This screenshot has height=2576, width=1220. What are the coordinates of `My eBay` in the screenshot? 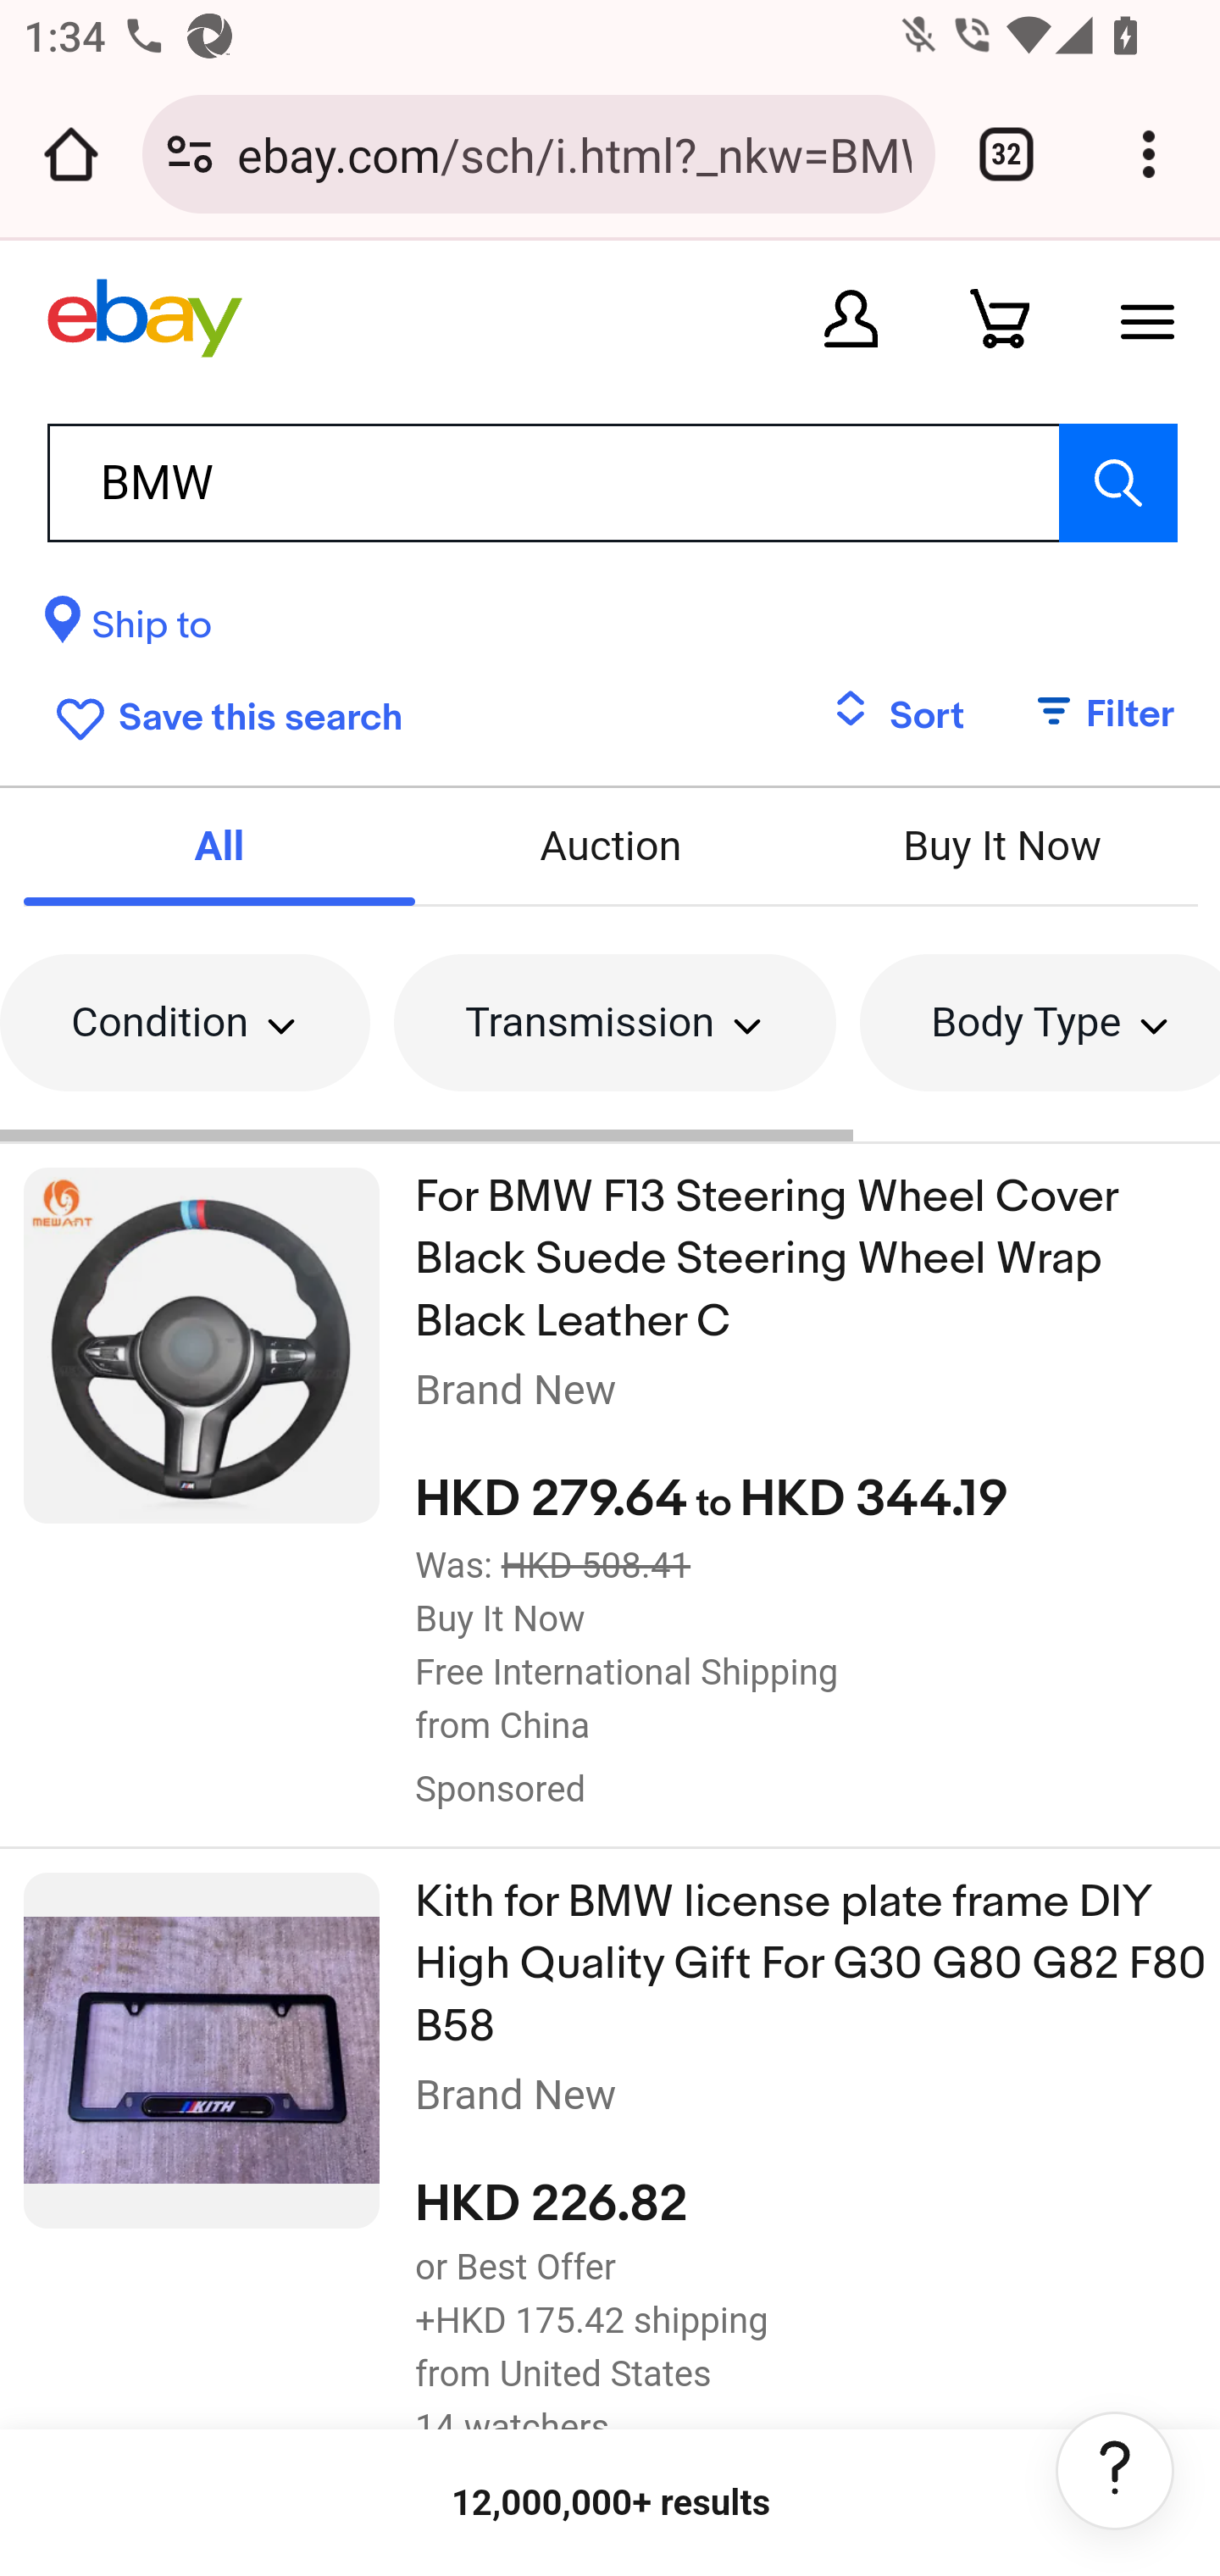 It's located at (851, 318).